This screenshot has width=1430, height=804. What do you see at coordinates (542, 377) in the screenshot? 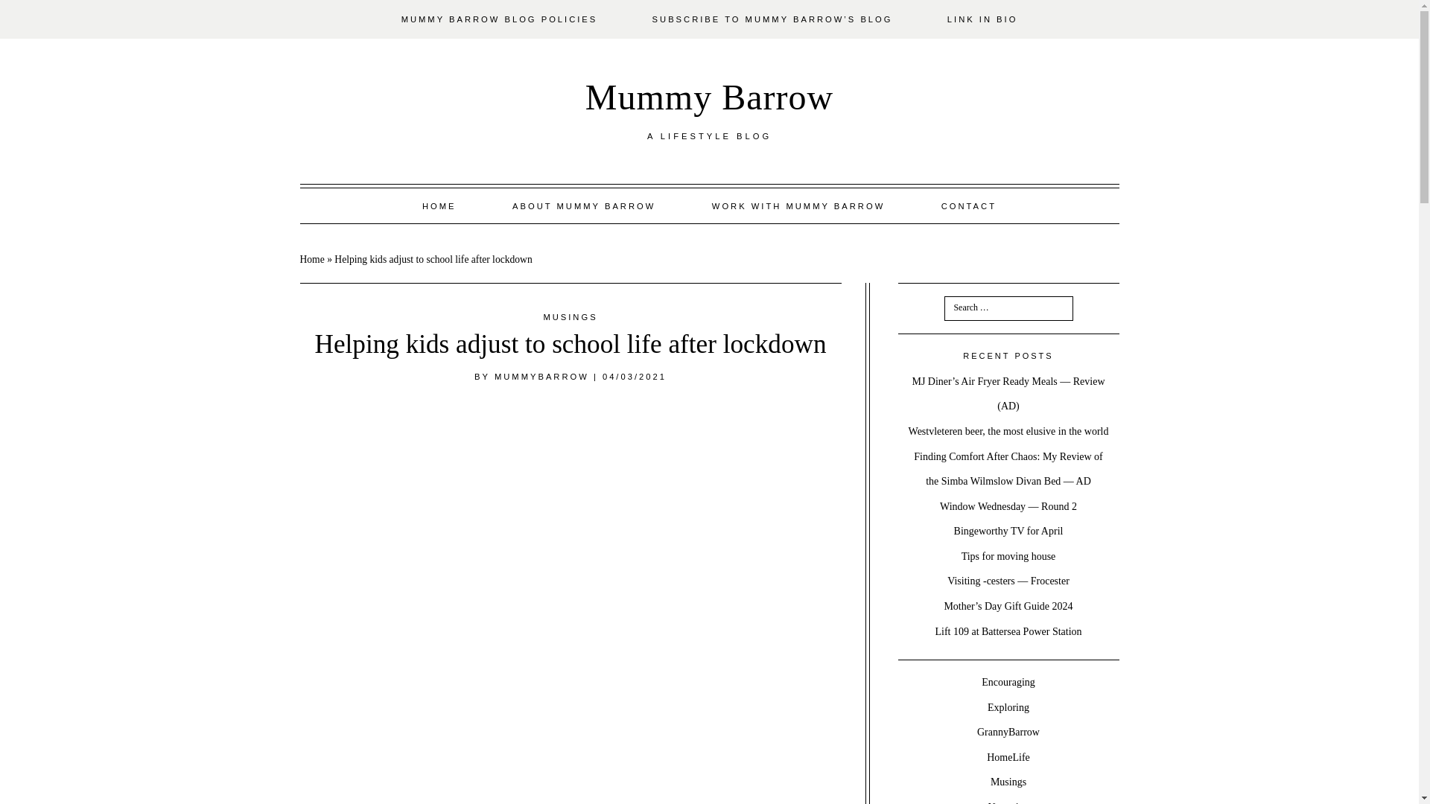
I see `MUMMYBARROW` at bounding box center [542, 377].